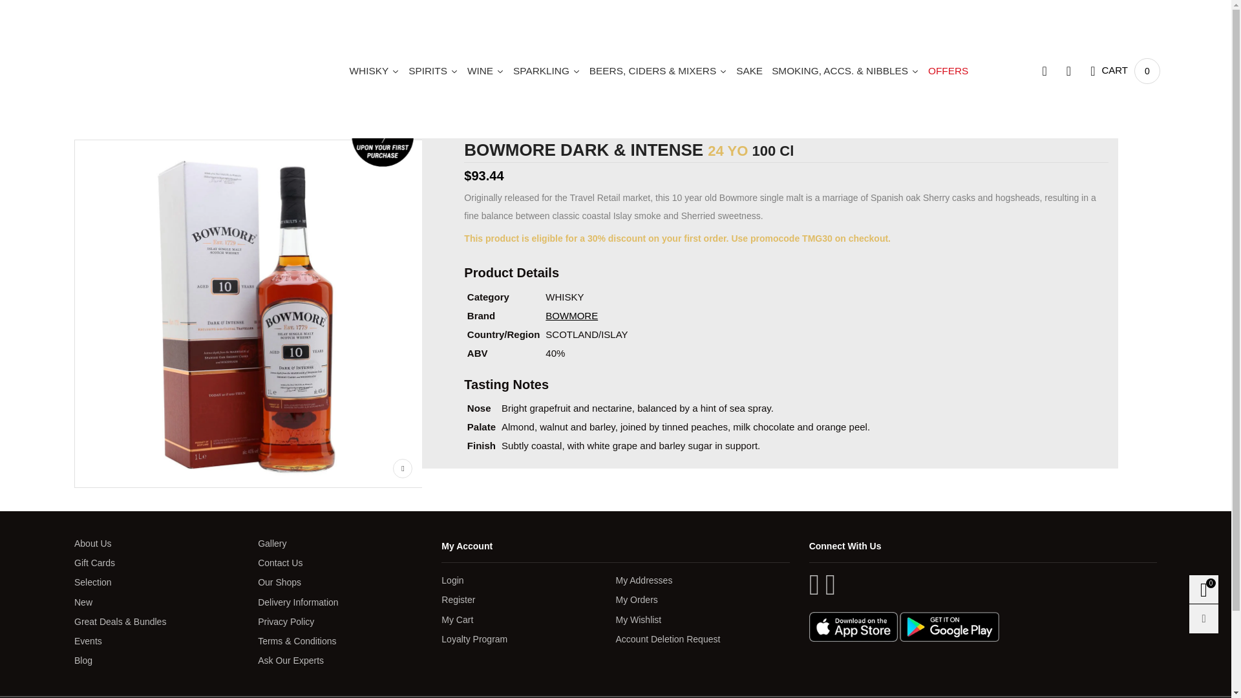 The image size is (1241, 698). What do you see at coordinates (433, 71) in the screenshot?
I see `SPIRITS` at bounding box center [433, 71].